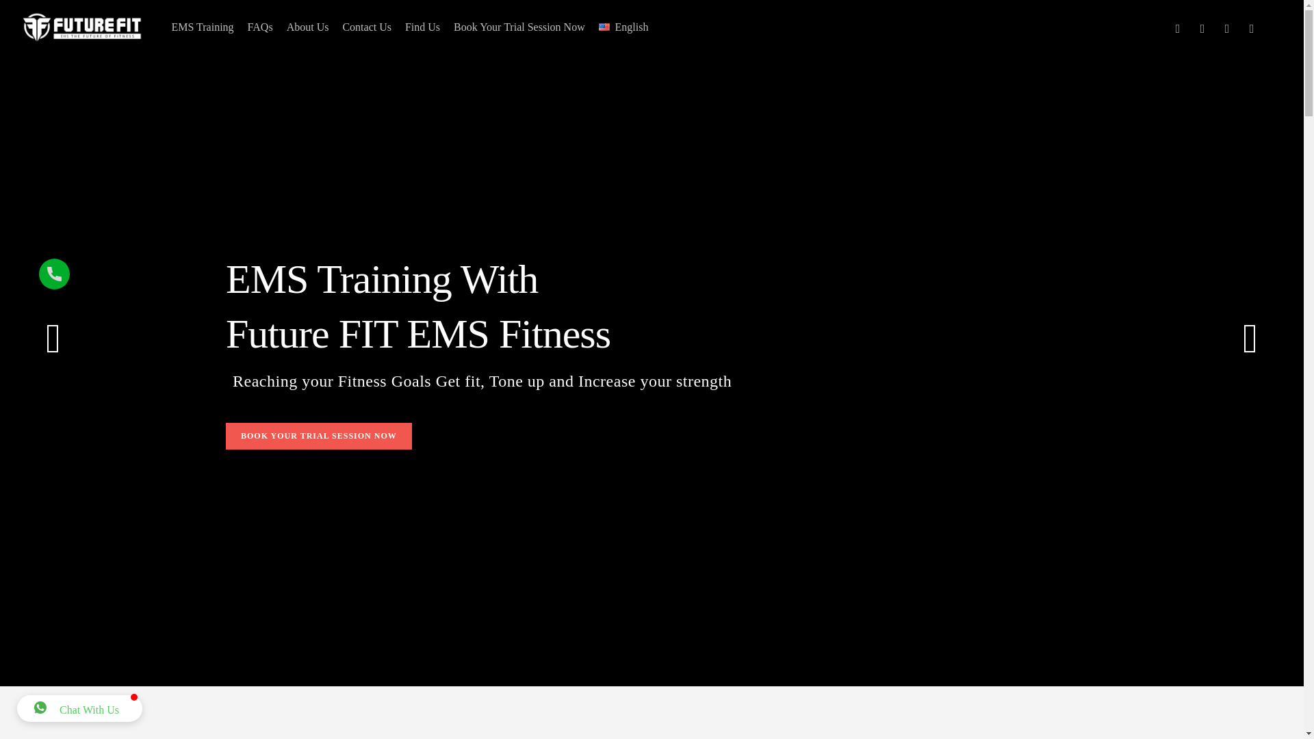  I want to click on EMS Training, so click(203, 27).